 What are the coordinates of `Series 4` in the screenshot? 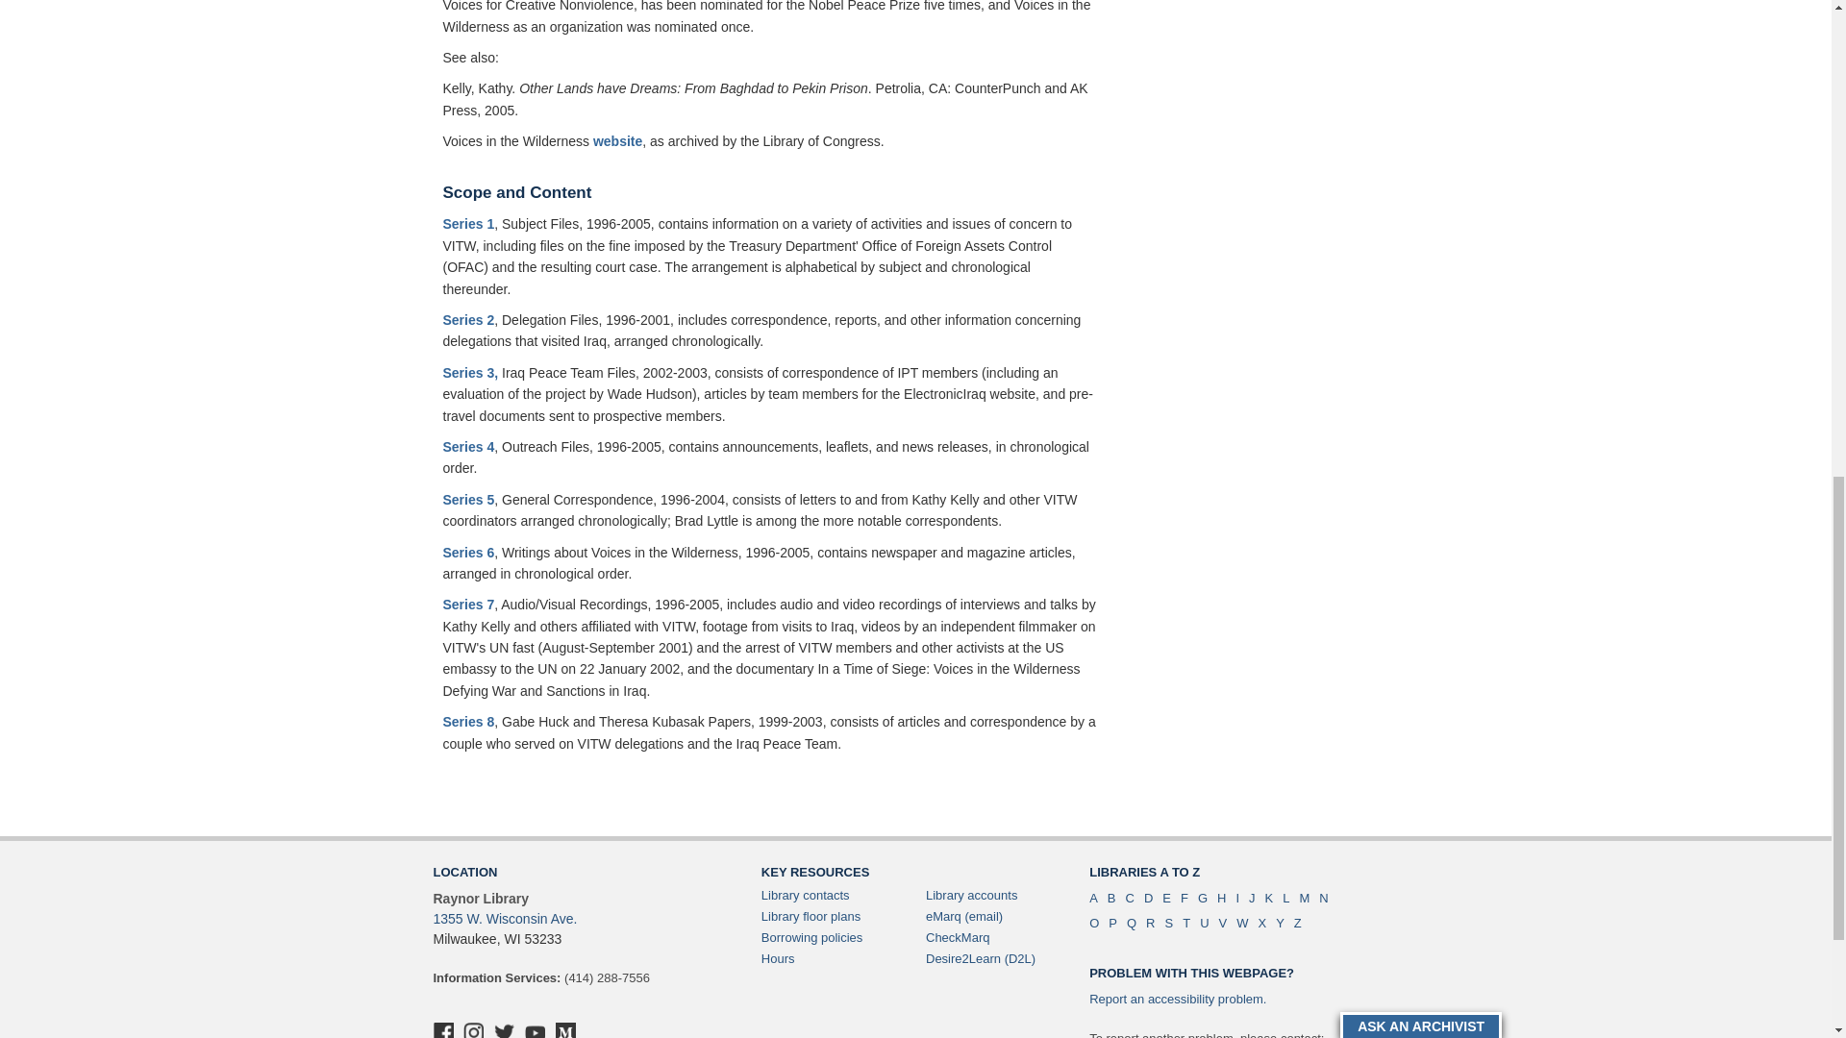 It's located at (468, 446).